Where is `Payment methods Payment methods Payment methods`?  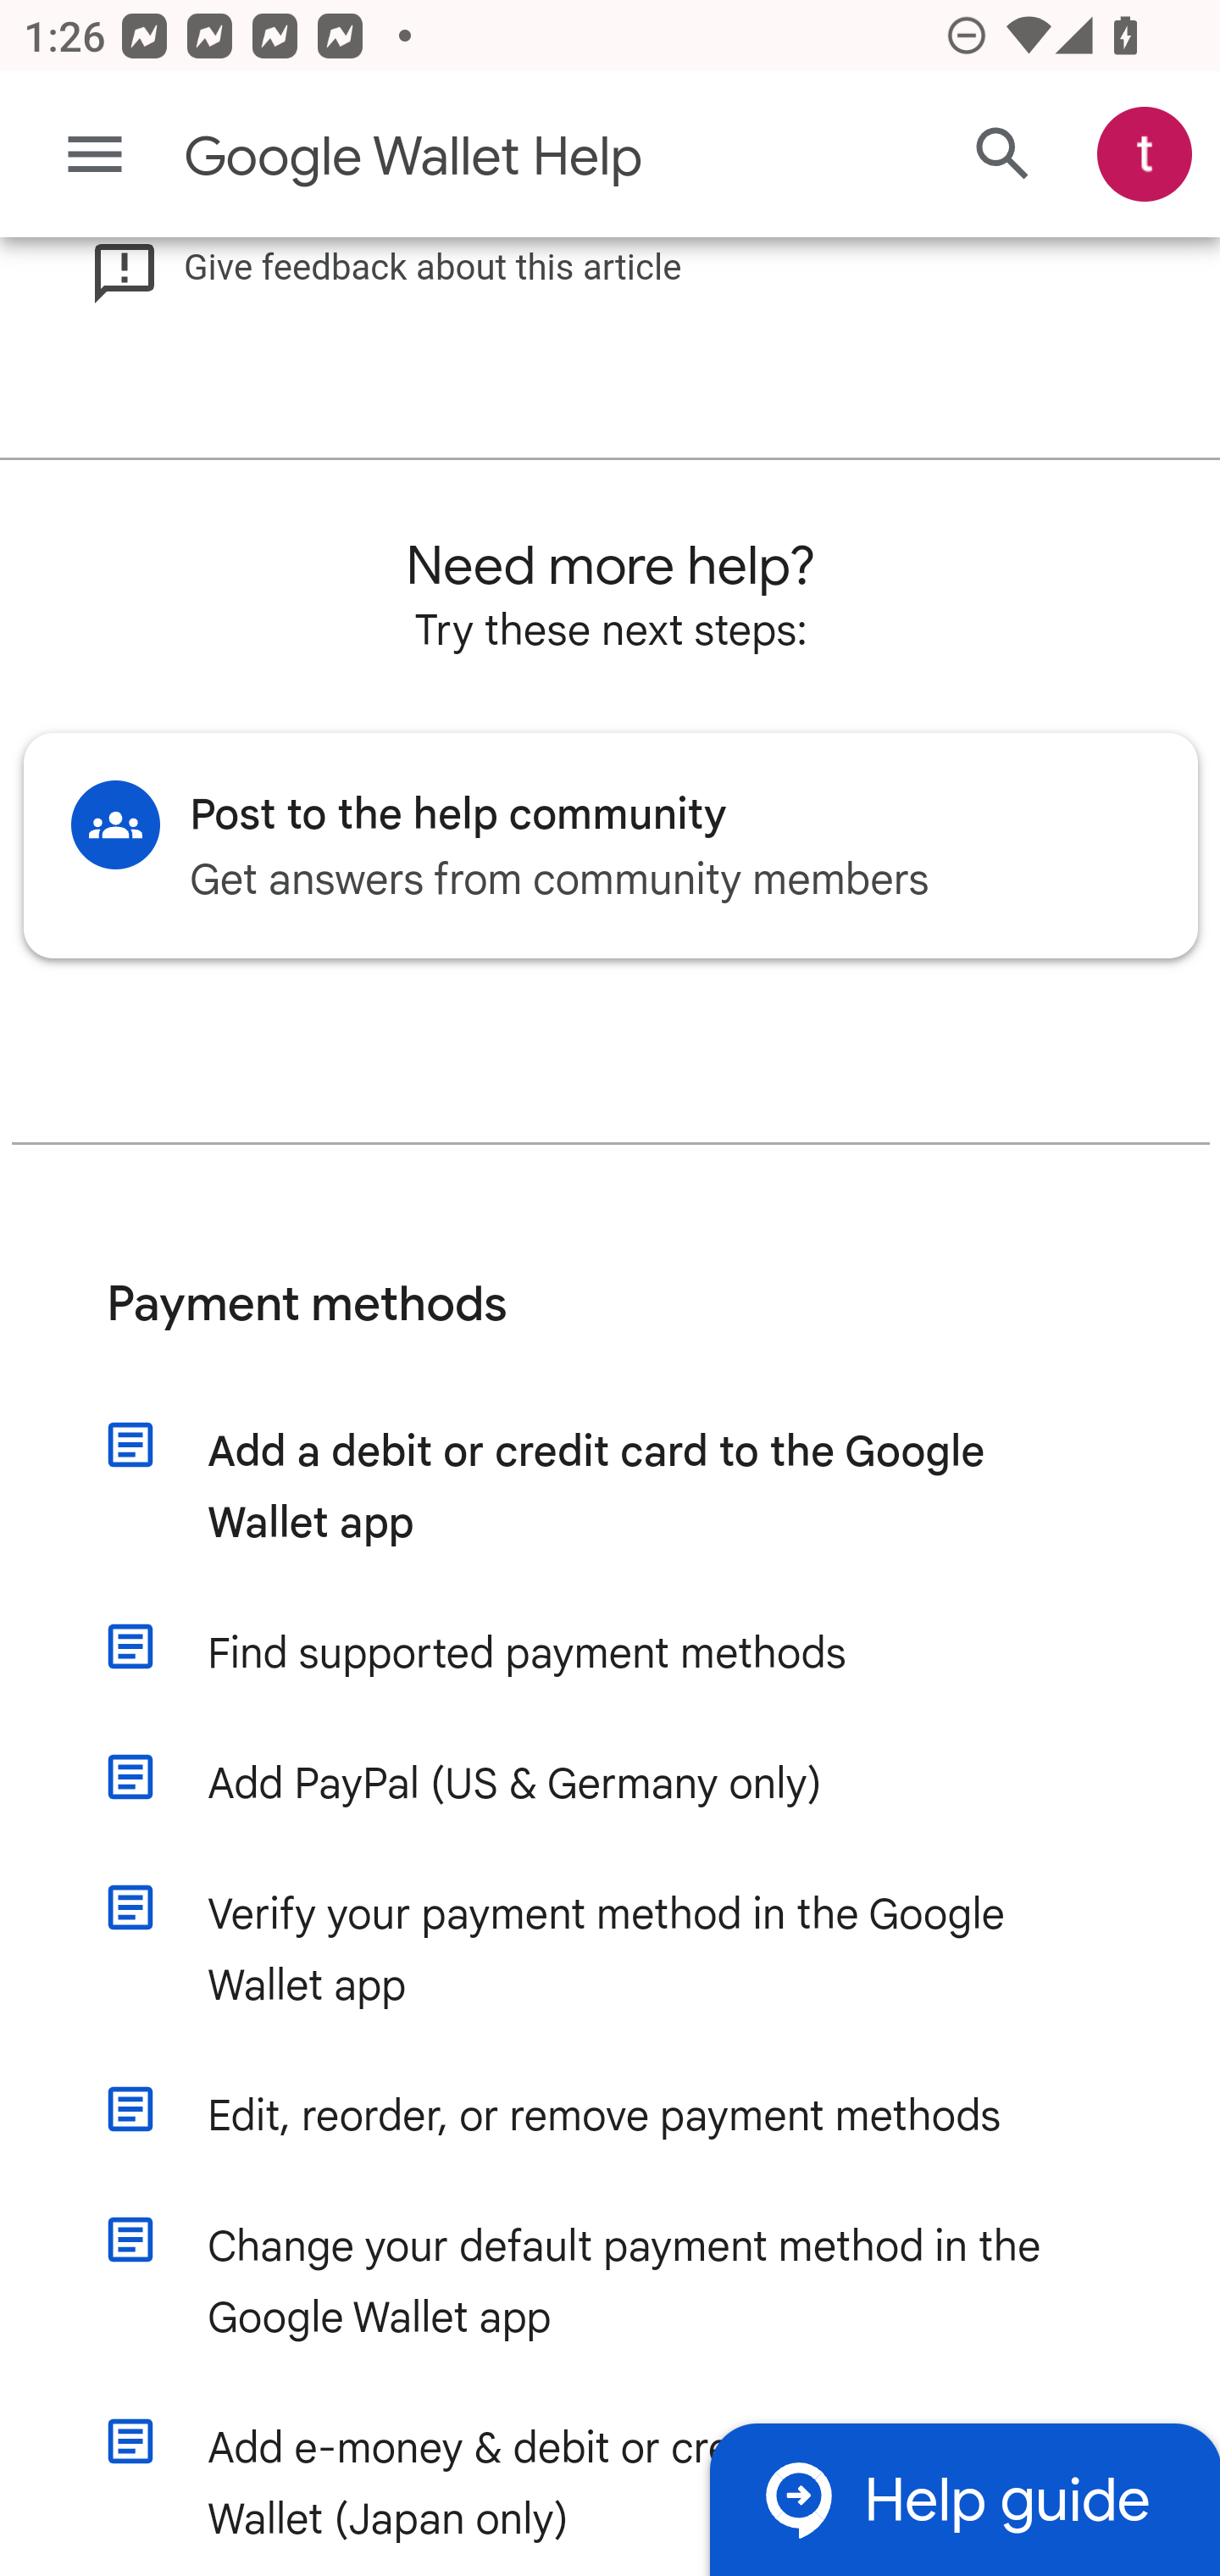
Payment methods Payment methods Payment methods is located at coordinates (612, 1330).